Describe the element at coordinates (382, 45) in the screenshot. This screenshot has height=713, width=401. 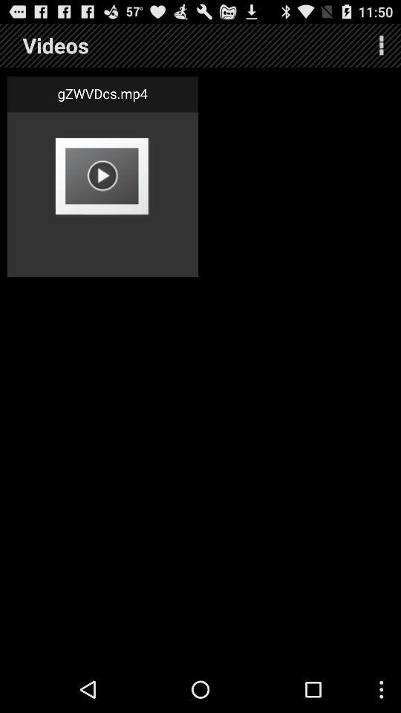
I see `turn off item at the top right corner` at that location.